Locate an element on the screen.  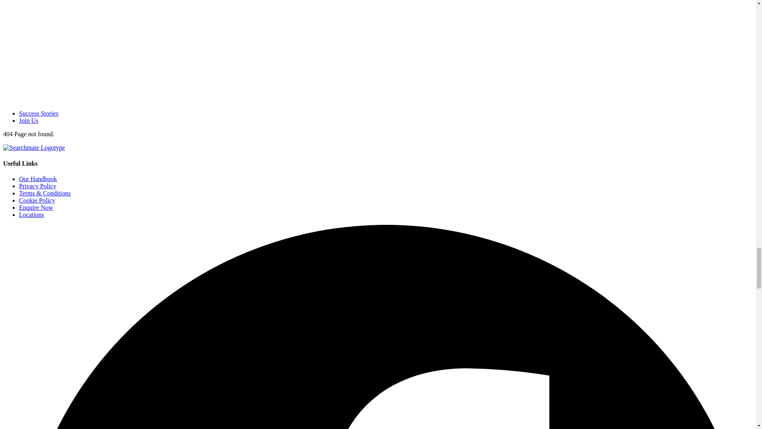
Privacy Policy is located at coordinates (38, 186).